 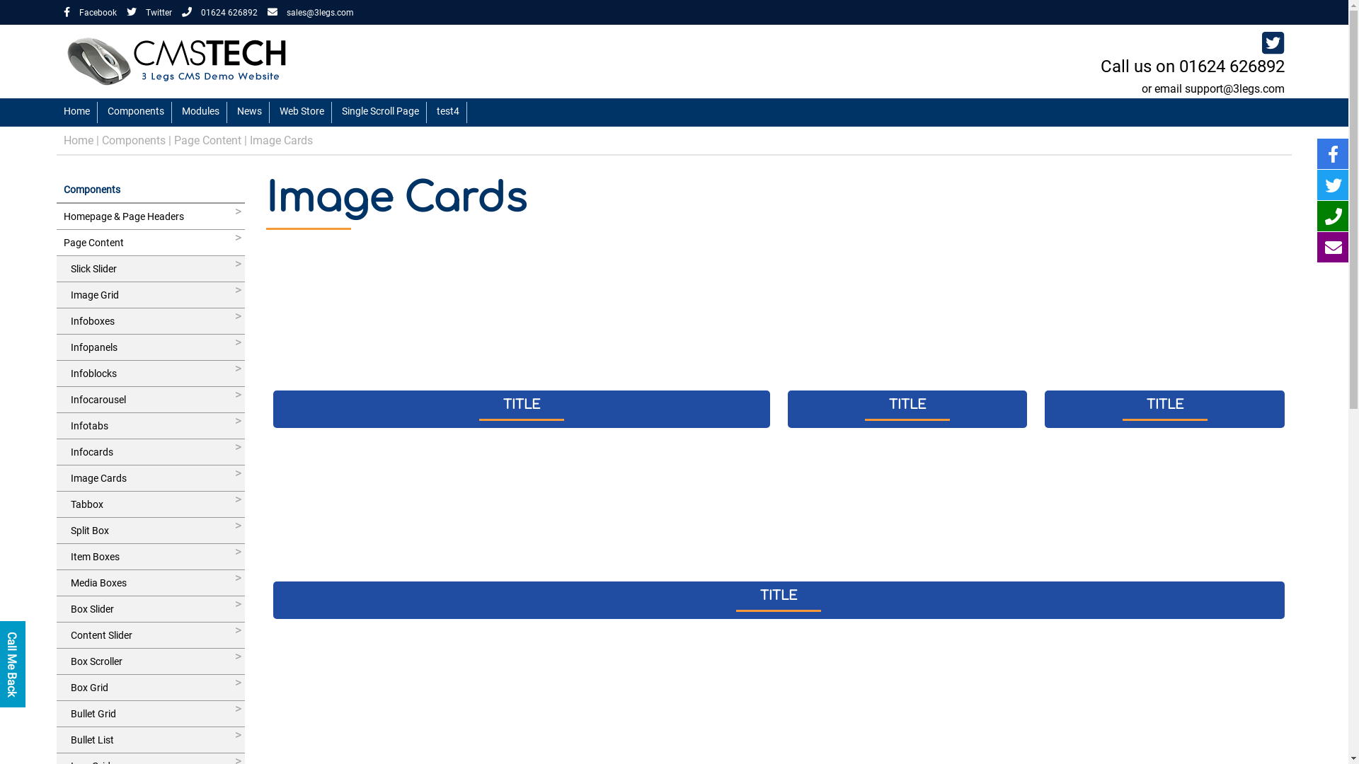 I want to click on TITLE, so click(x=522, y=341).